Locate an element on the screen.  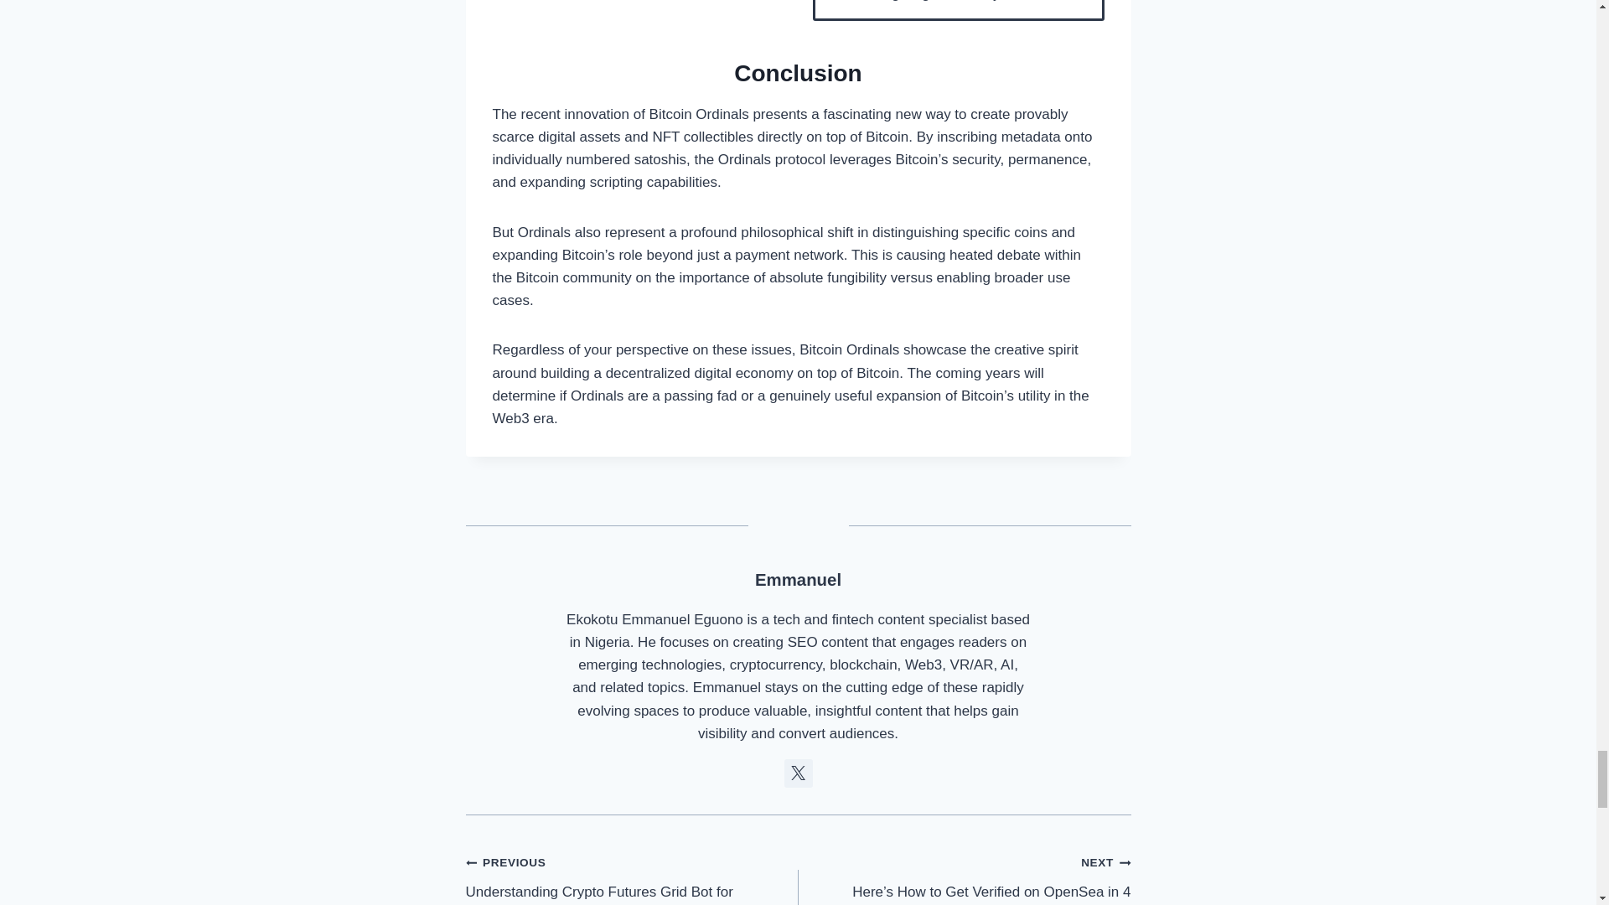
Posts by Emmanuel is located at coordinates (798, 580).